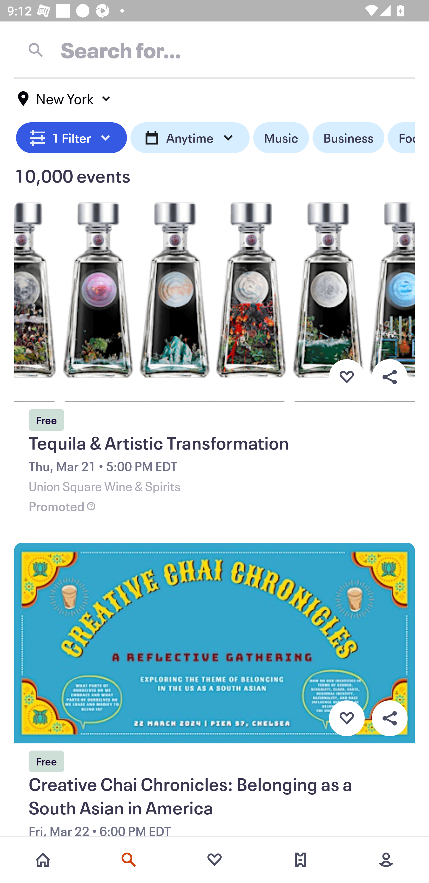 Image resolution: width=429 pixels, height=883 pixels. Describe the element at coordinates (71, 138) in the screenshot. I see `1 Filter` at that location.